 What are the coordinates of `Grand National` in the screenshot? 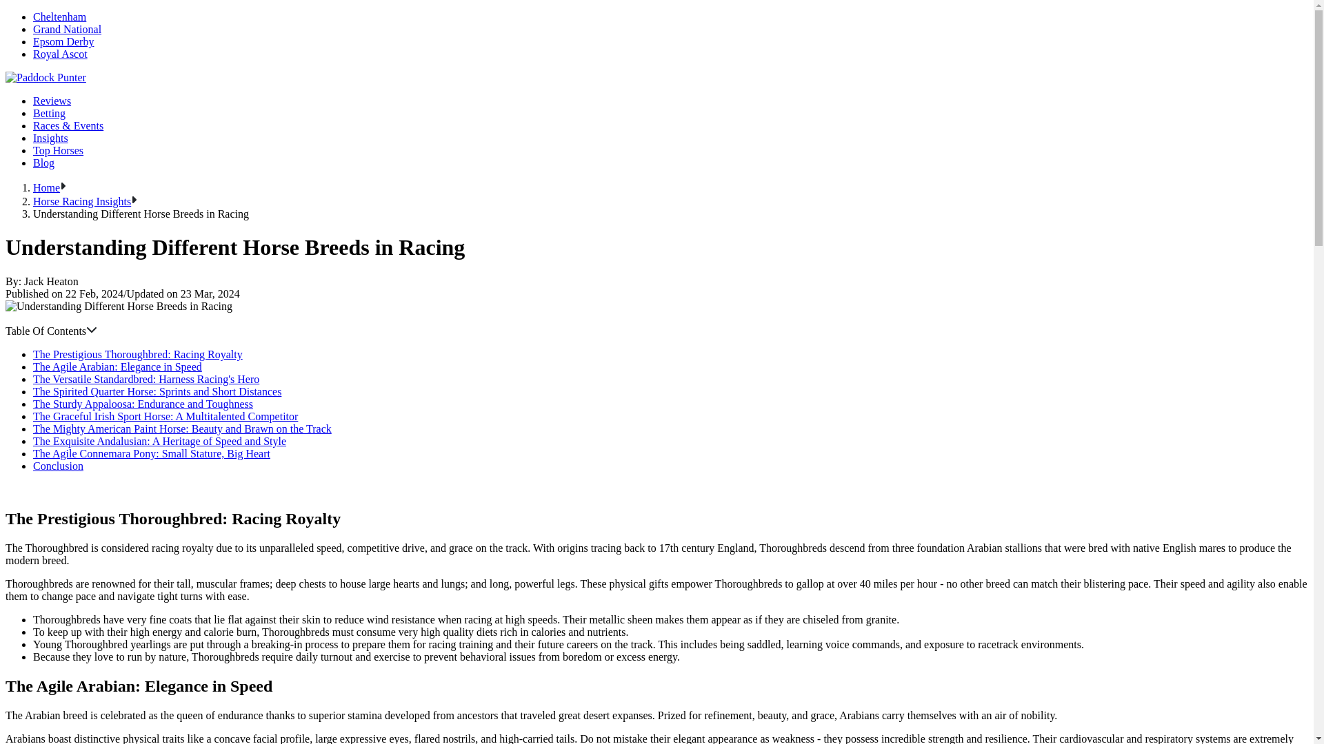 It's located at (68, 29).